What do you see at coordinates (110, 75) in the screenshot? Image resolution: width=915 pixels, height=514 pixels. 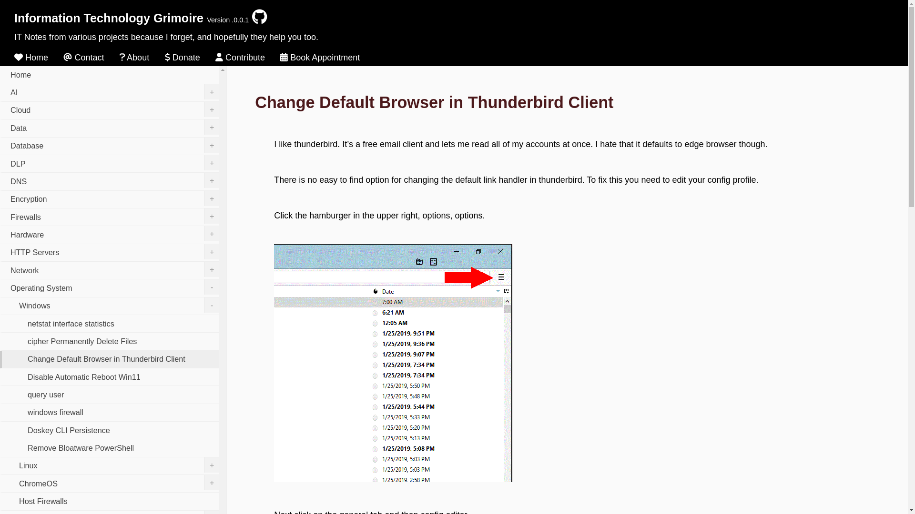 I see `Home` at bounding box center [110, 75].